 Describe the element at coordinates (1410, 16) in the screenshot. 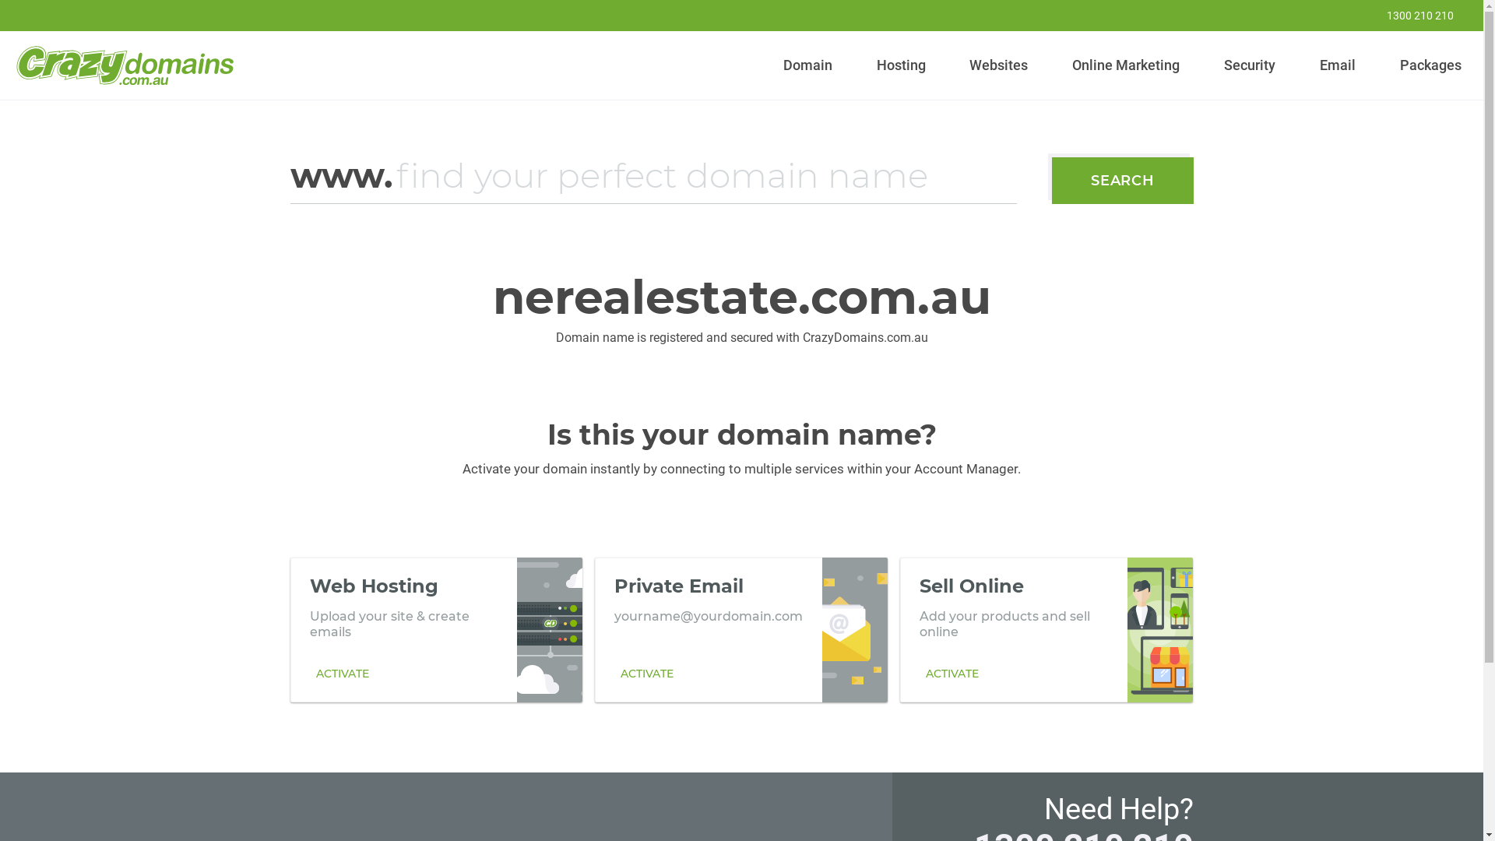

I see `1300 210 210` at that location.